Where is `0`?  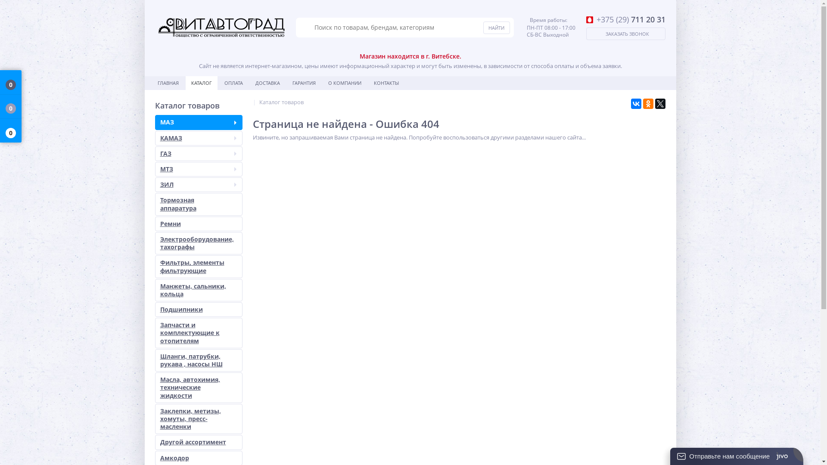 0 is located at coordinates (11, 107).